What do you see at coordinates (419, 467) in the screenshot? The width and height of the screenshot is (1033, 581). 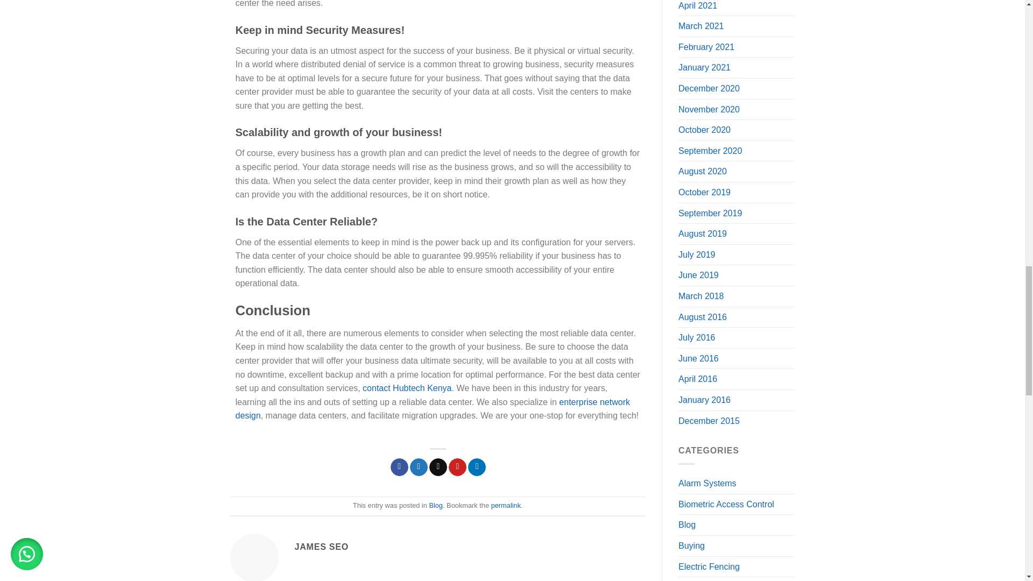 I see `Share on Twitter` at bounding box center [419, 467].